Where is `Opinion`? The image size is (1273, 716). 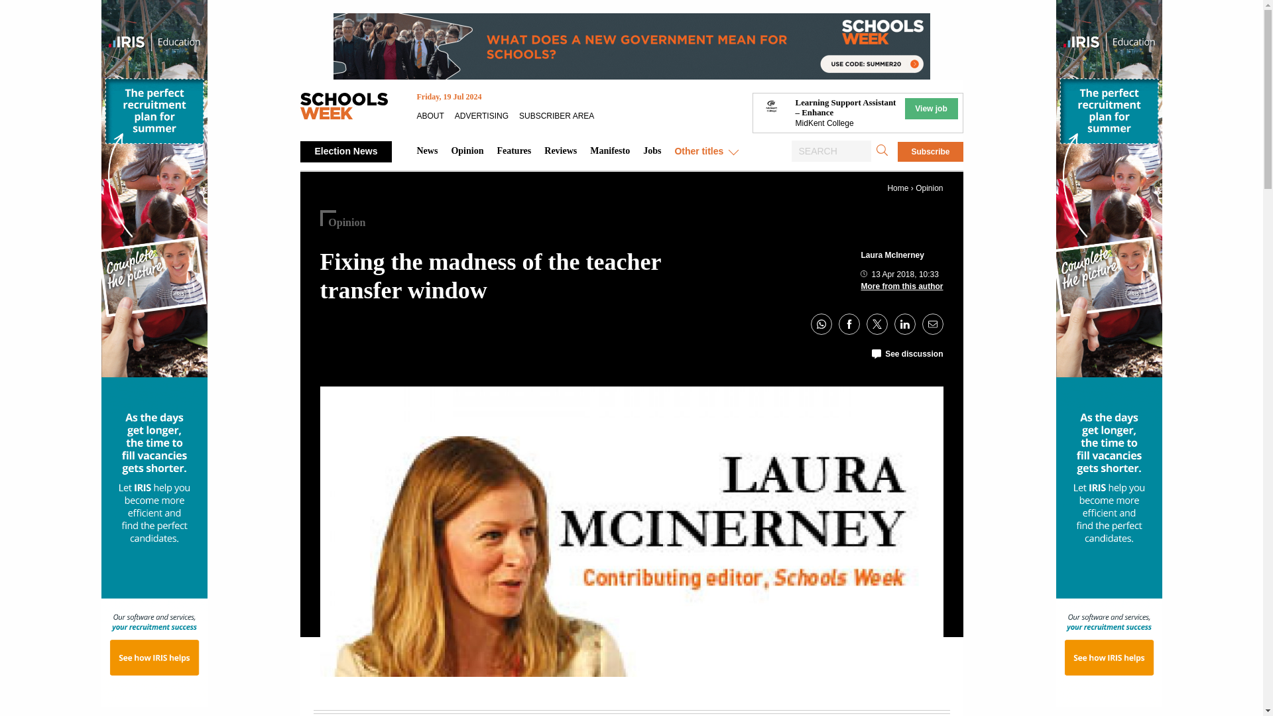
Opinion is located at coordinates (929, 188).